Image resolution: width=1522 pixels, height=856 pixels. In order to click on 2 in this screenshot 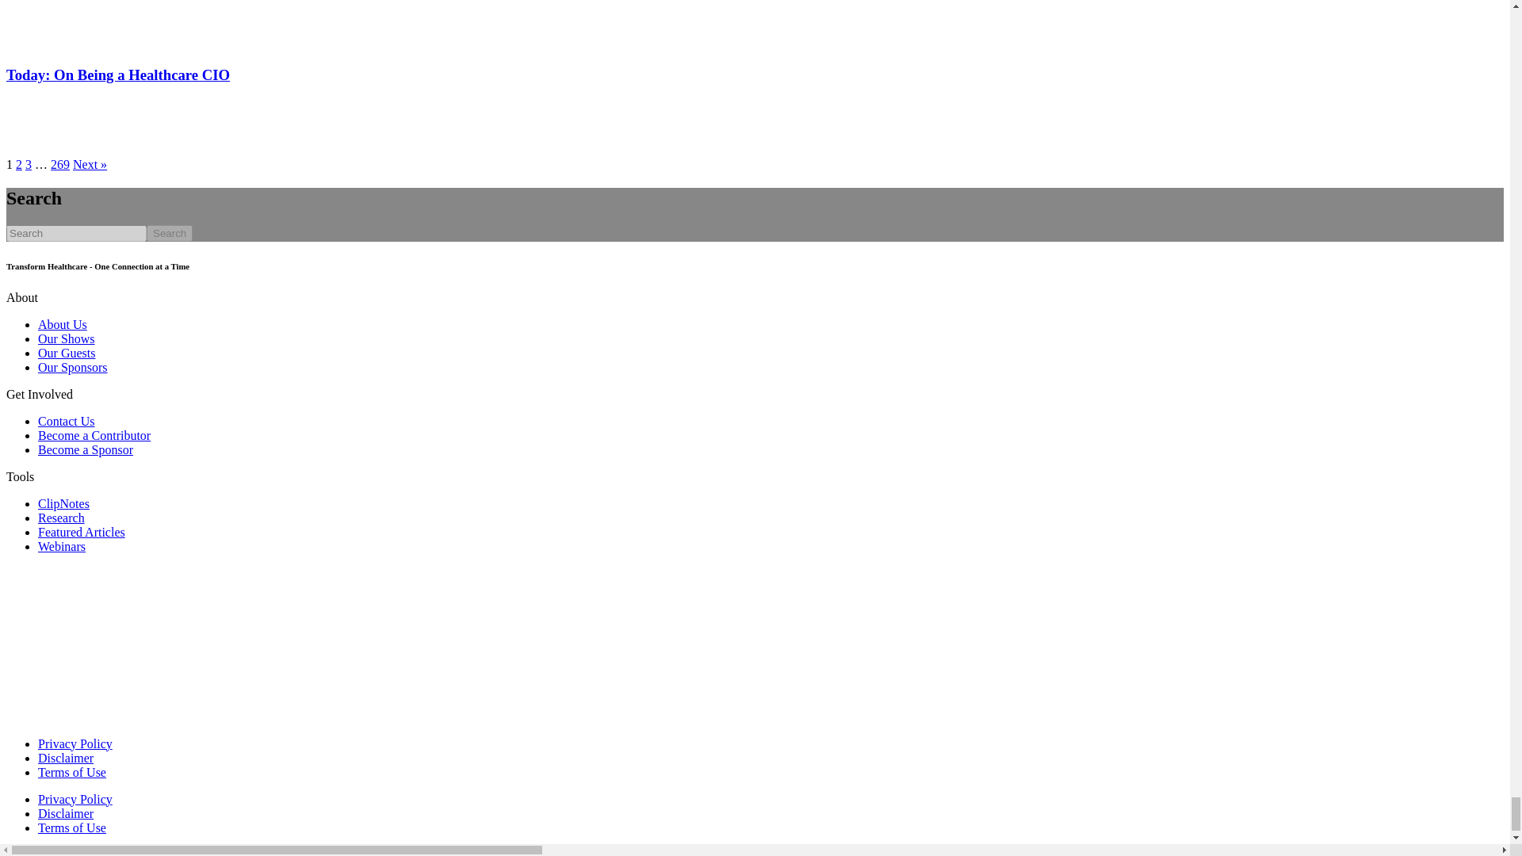, I will do `click(19, 164)`.